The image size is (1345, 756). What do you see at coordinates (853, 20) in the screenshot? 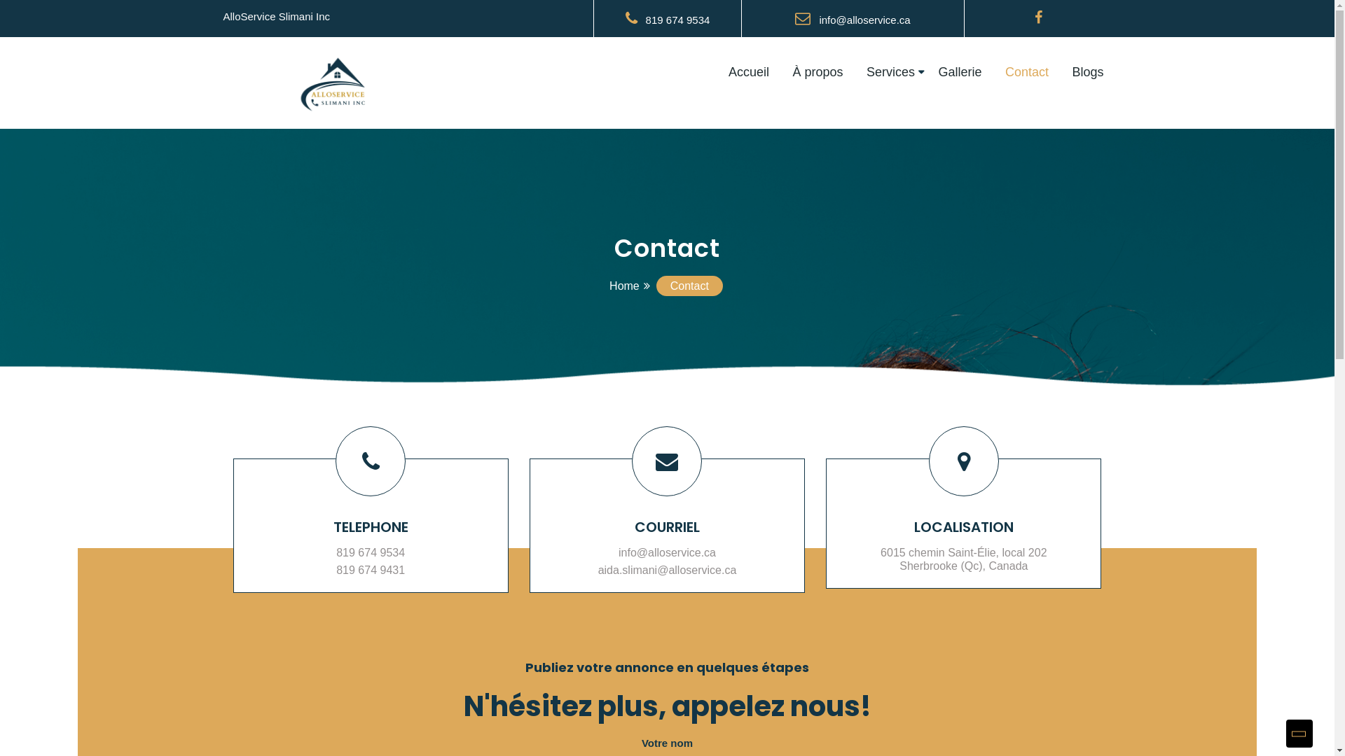
I see `info@alloservice.ca` at bounding box center [853, 20].